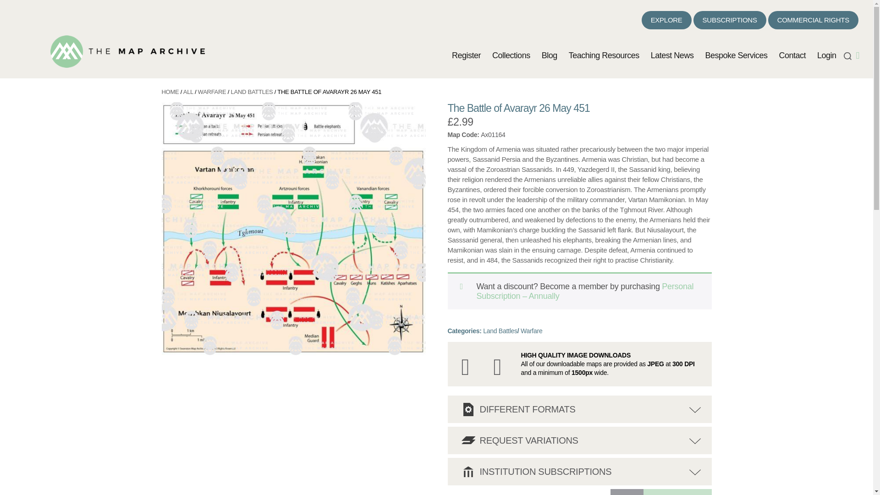  Describe the element at coordinates (827, 56) in the screenshot. I see `Login` at that location.